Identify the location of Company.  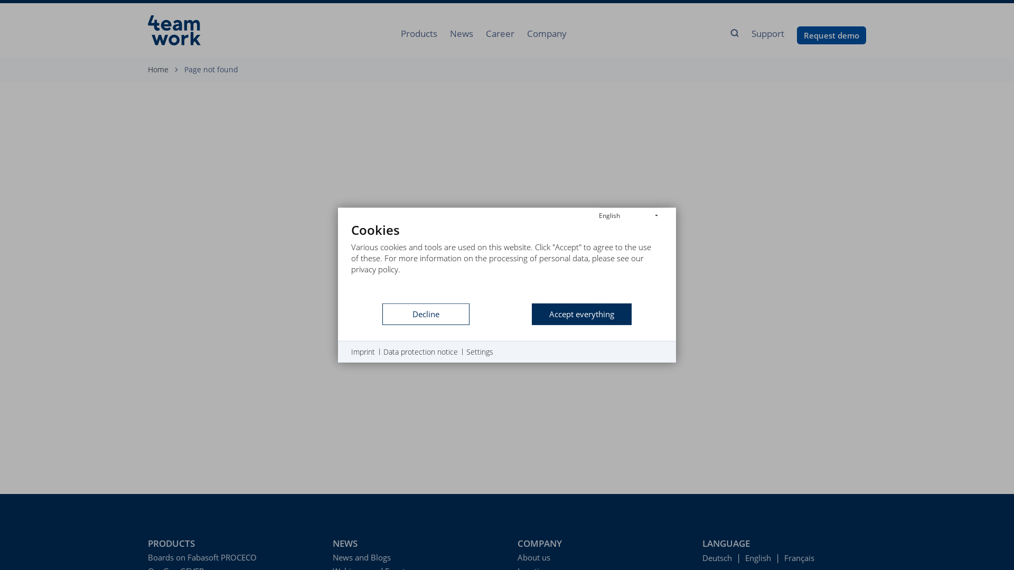
(547, 34).